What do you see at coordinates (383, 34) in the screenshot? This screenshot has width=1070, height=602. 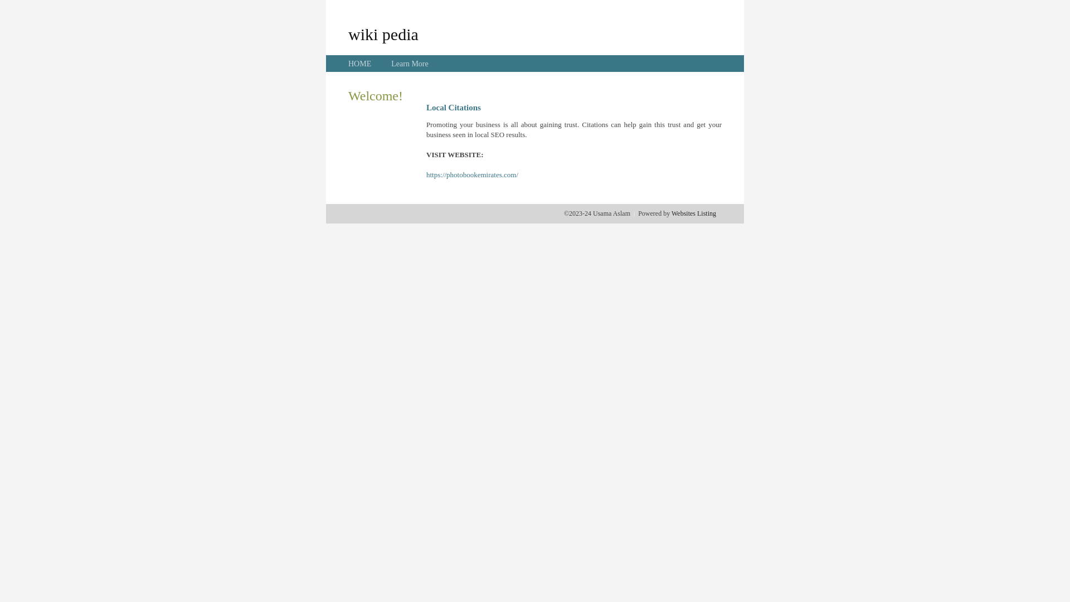 I see `wiki pedia` at bounding box center [383, 34].